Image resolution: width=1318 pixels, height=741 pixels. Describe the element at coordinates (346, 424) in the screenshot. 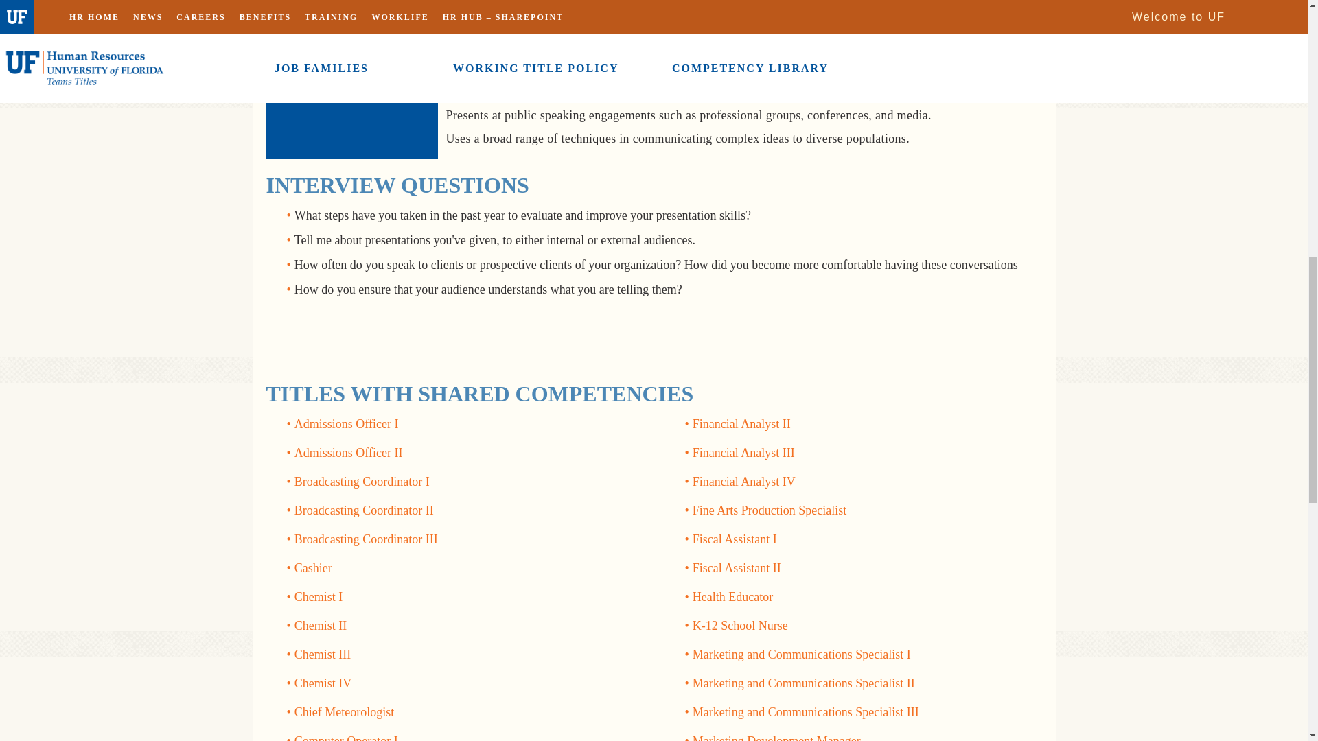

I see `Admissions Officer I` at that location.